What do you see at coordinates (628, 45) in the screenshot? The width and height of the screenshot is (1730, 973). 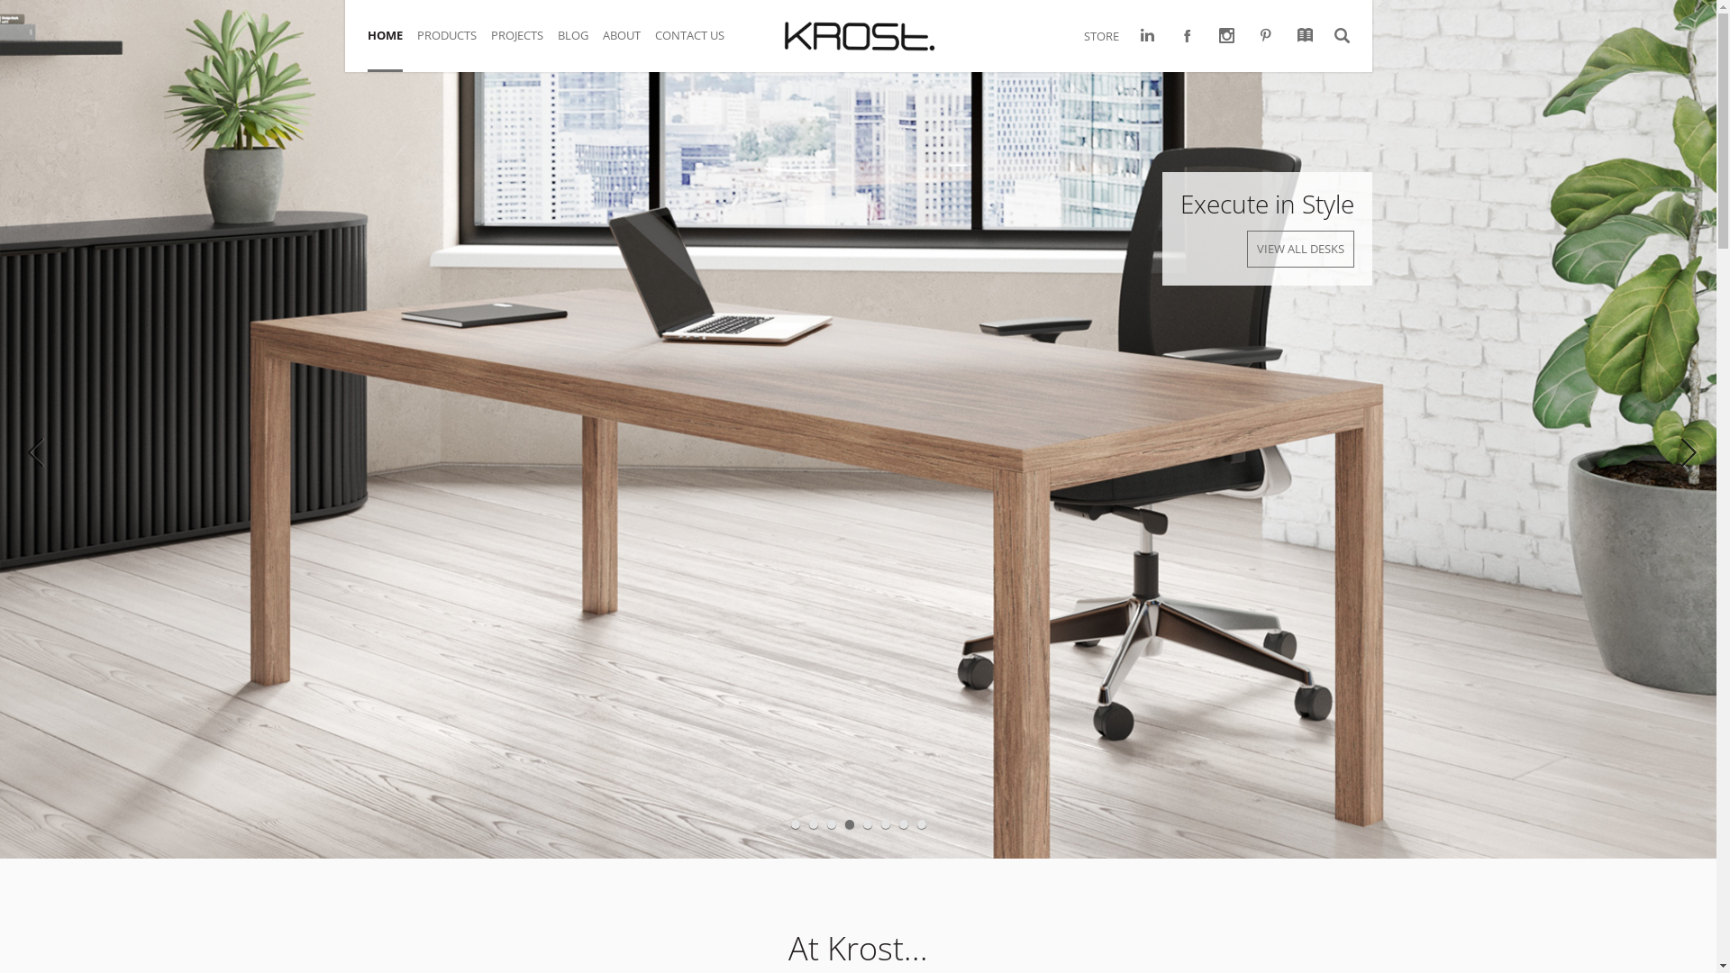 I see `ABOUT` at bounding box center [628, 45].